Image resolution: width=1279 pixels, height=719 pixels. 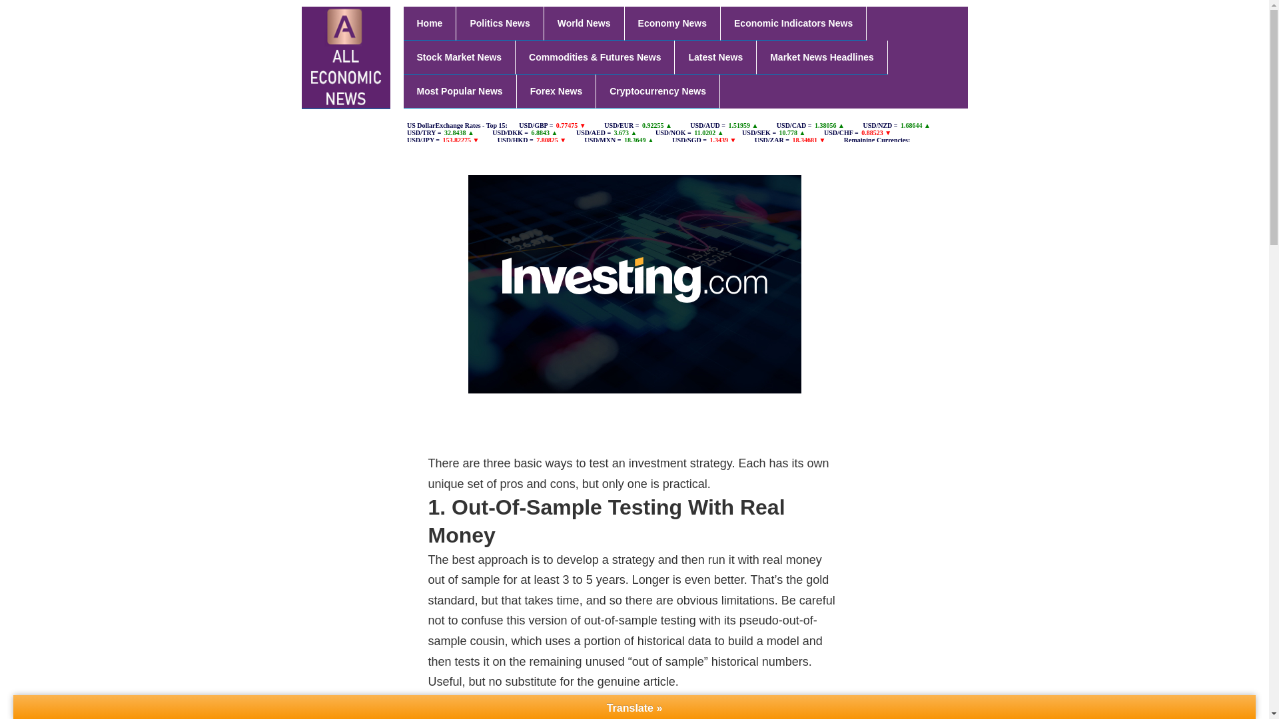 I want to click on Latest News, so click(x=715, y=57).